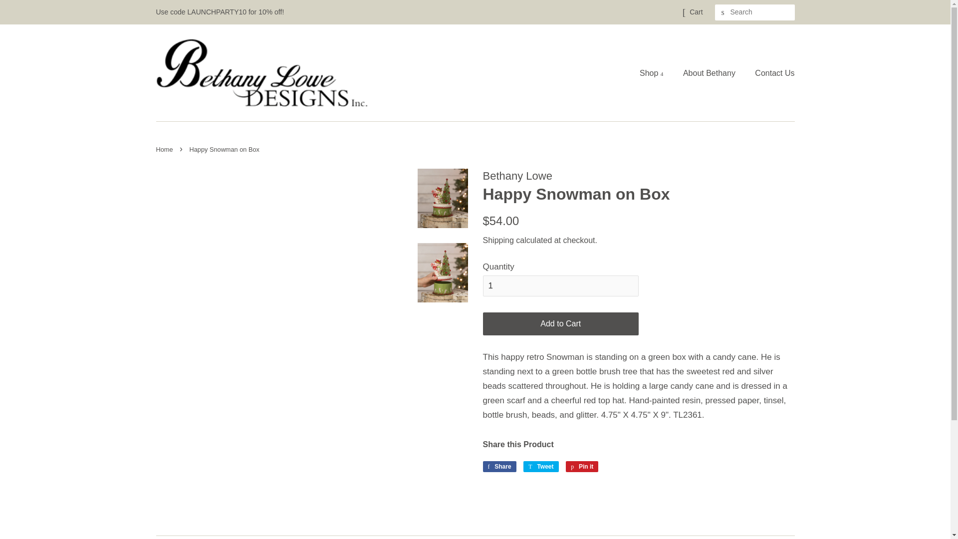 Image resolution: width=958 pixels, height=539 pixels. Describe the element at coordinates (498, 241) in the screenshot. I see `Back to the frontpage` at that location.